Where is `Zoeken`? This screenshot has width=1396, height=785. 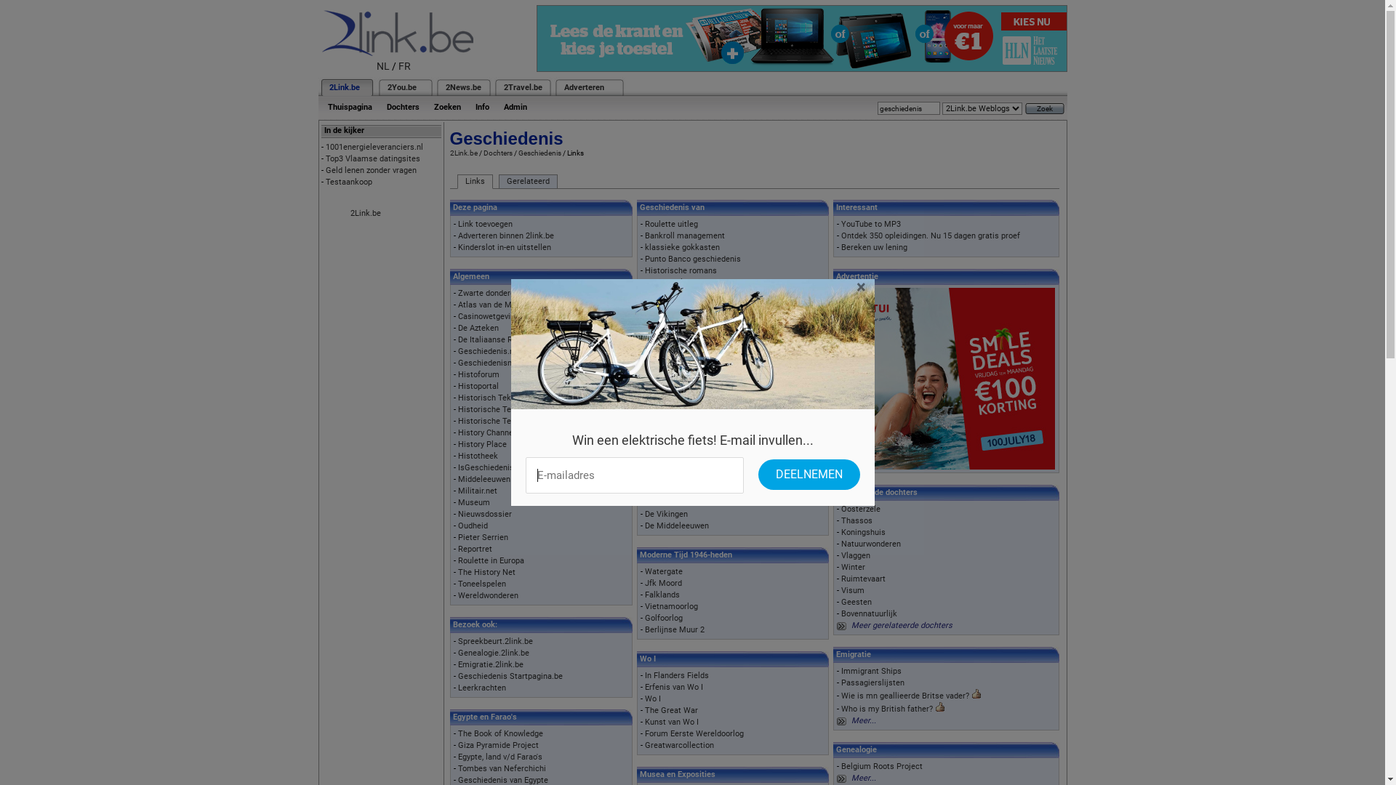 Zoeken is located at coordinates (446, 108).